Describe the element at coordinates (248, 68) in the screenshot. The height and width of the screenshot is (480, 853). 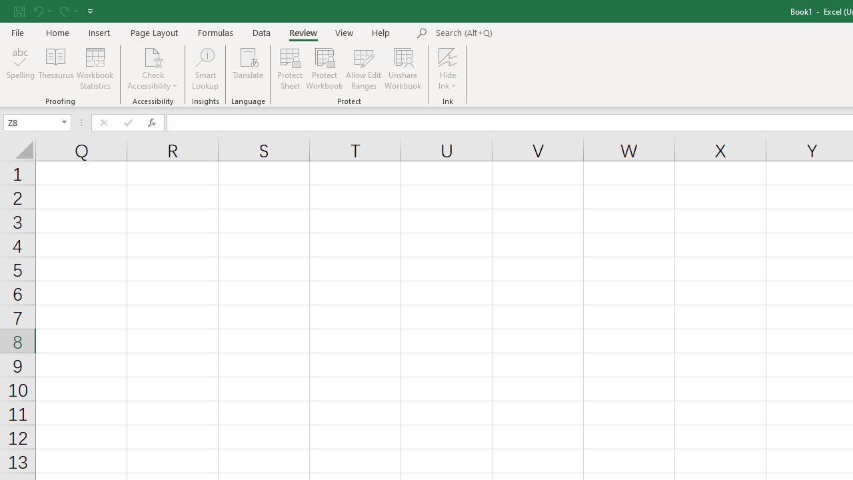
I see `Translate` at that location.